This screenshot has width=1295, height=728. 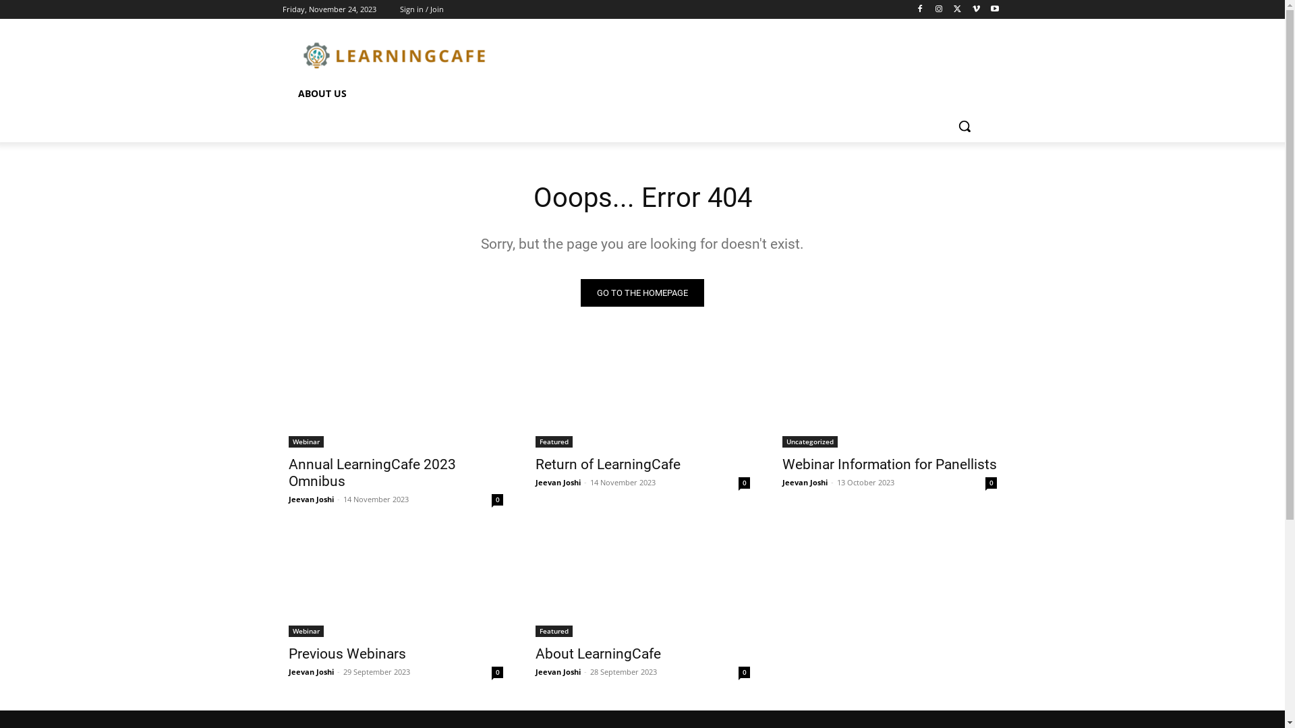 What do you see at coordinates (939, 9) in the screenshot?
I see `Instagram` at bounding box center [939, 9].